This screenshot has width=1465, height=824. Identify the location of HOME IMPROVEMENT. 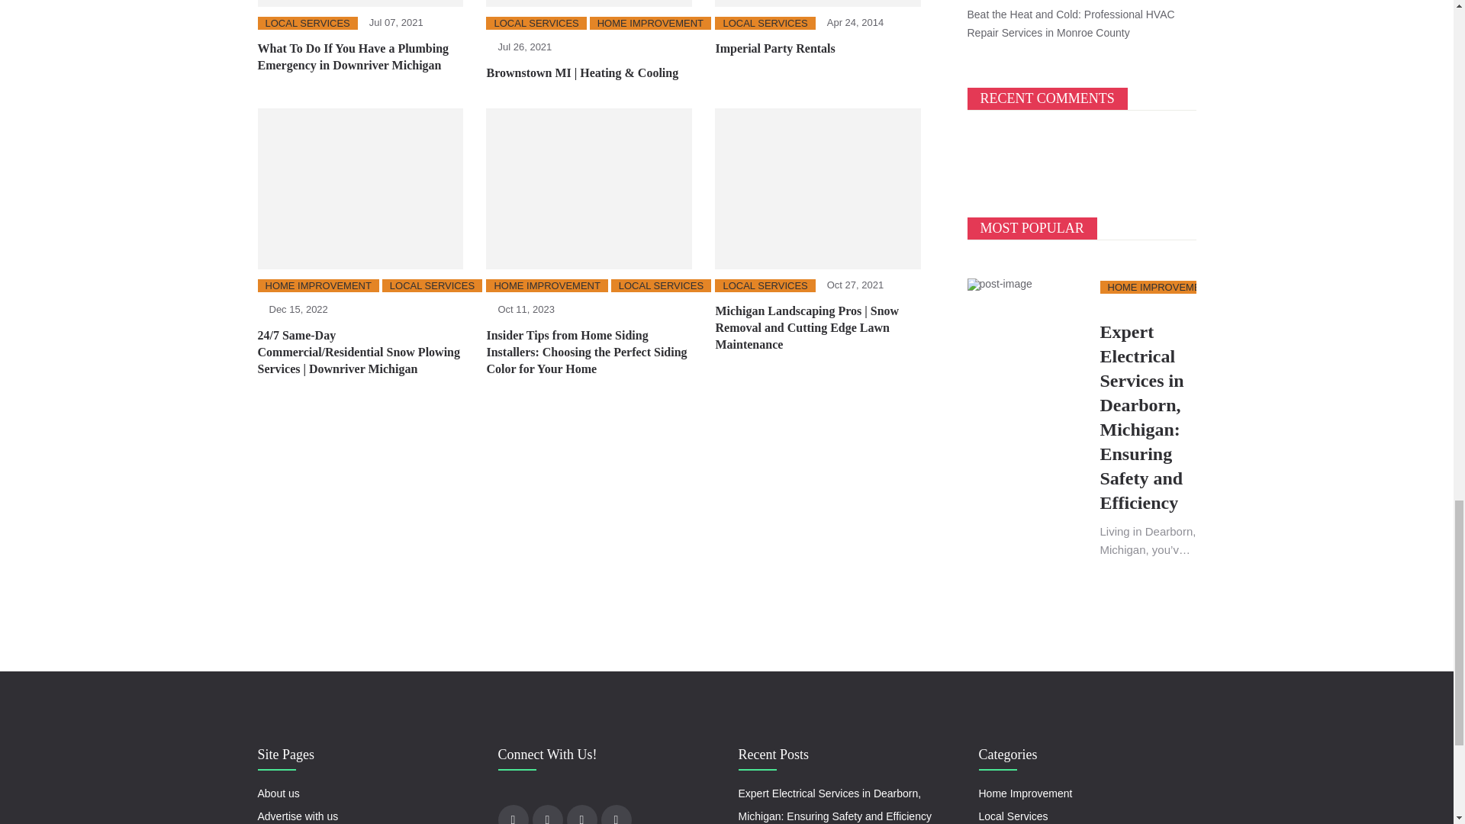
(650, 23).